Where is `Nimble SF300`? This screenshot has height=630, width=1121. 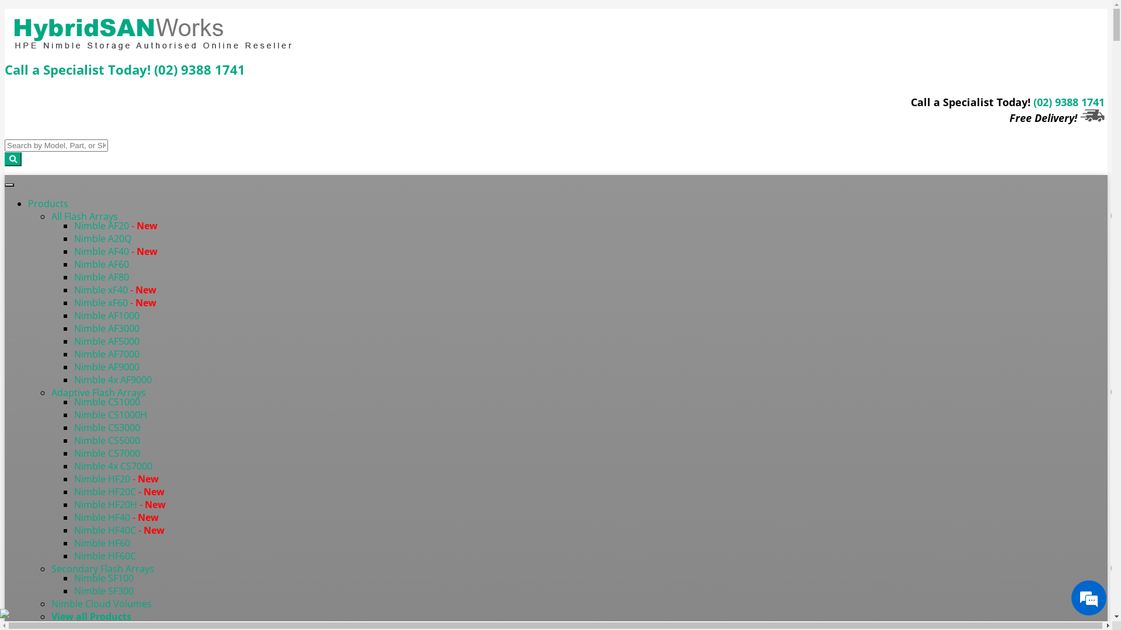
Nimble SF300 is located at coordinates (104, 591).